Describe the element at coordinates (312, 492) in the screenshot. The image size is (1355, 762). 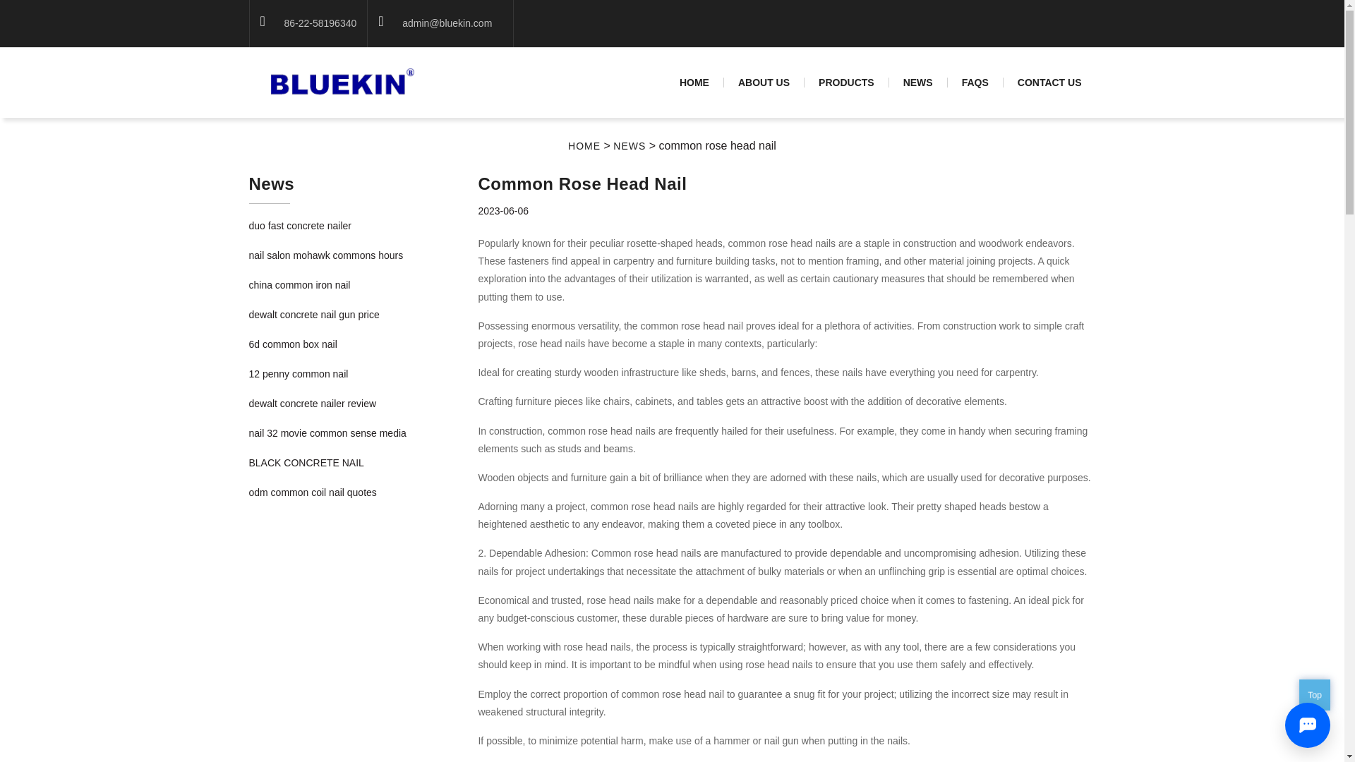
I see `odm common coil nail quotes` at that location.